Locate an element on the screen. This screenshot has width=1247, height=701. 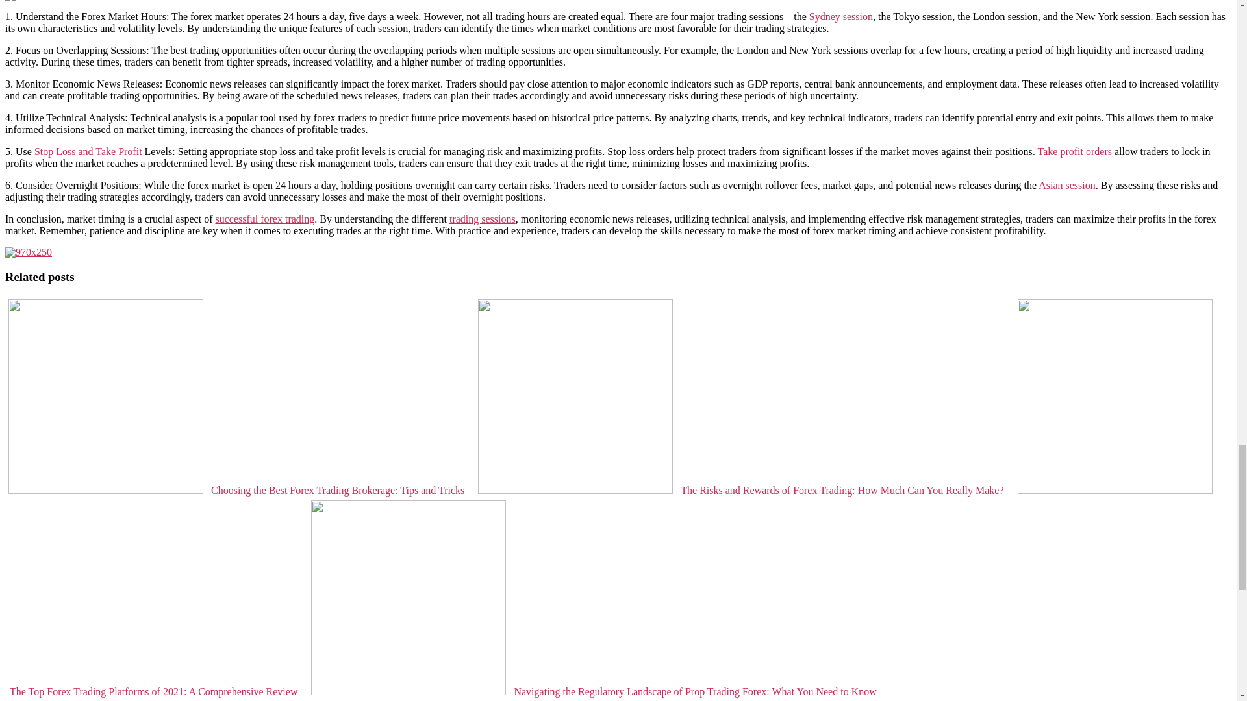
successful forex trading is located at coordinates (264, 219).